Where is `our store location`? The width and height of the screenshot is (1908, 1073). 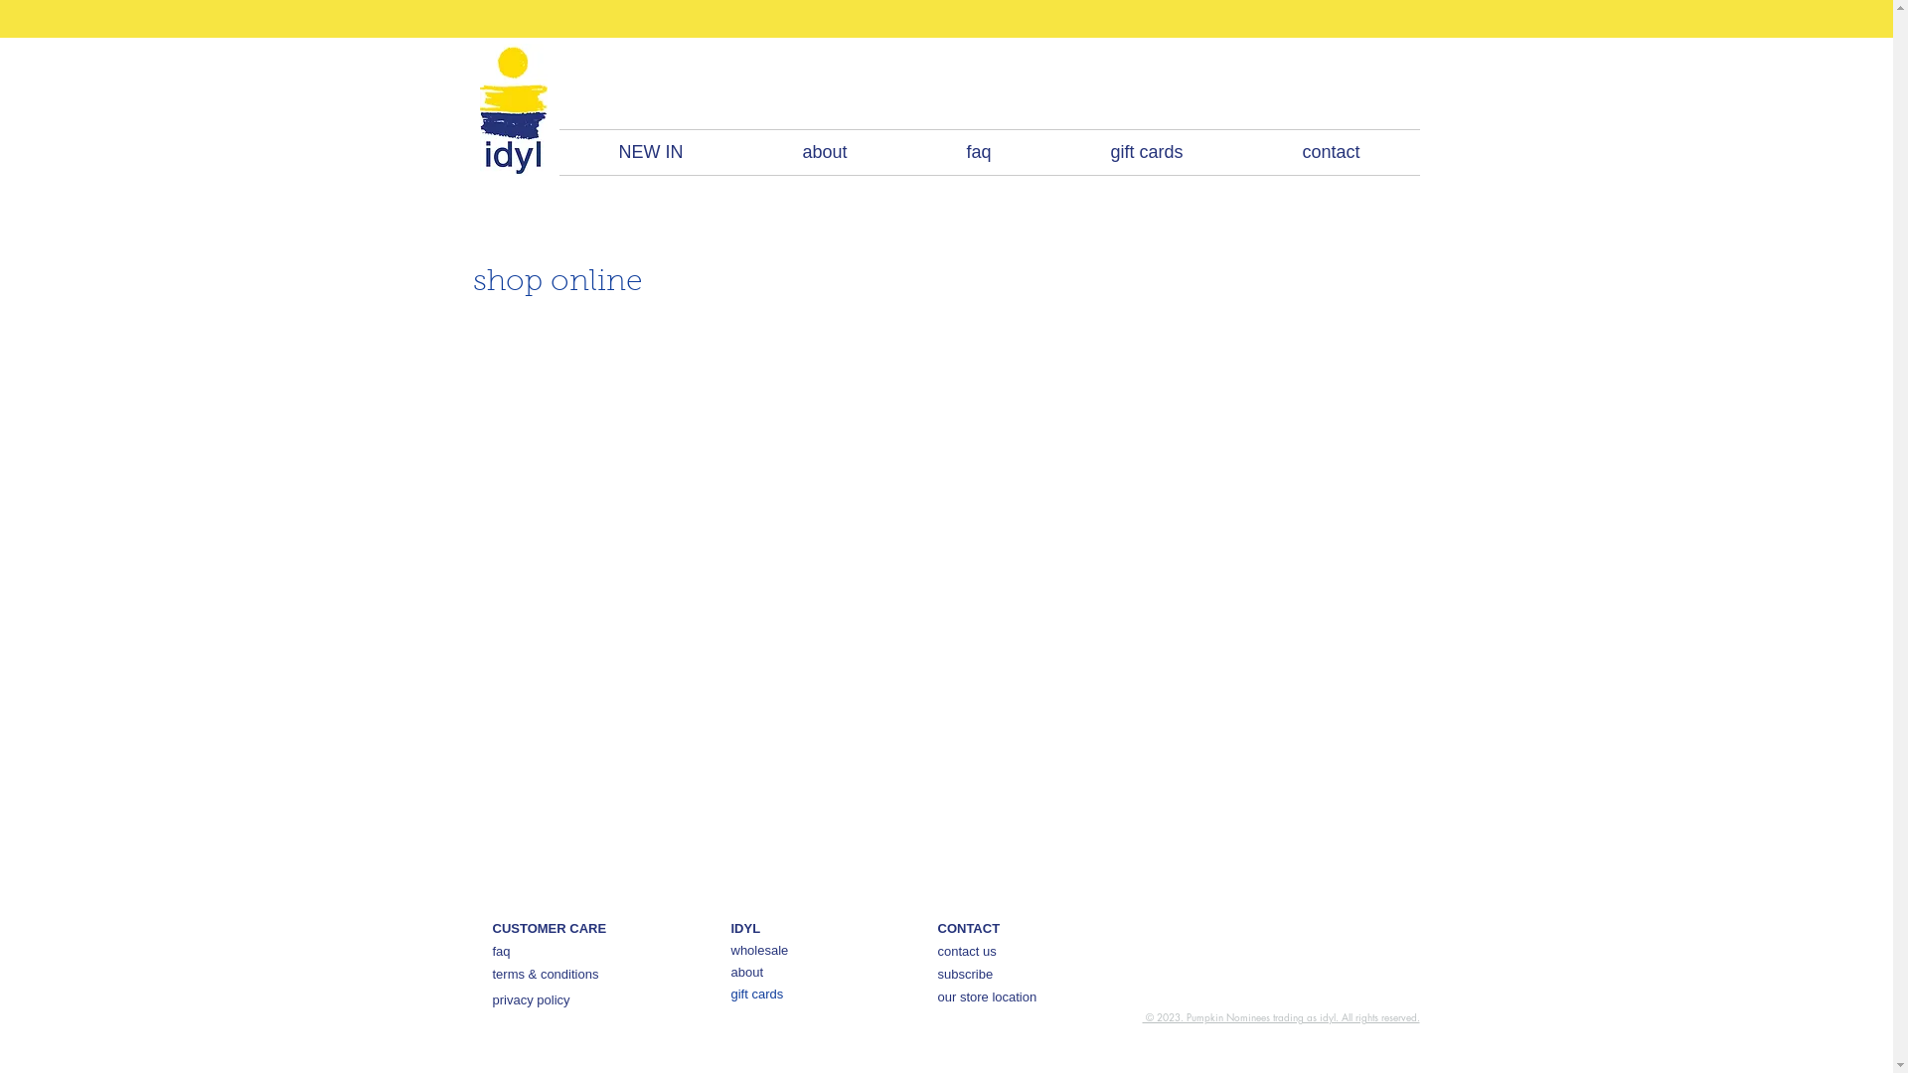 our store location is located at coordinates (988, 997).